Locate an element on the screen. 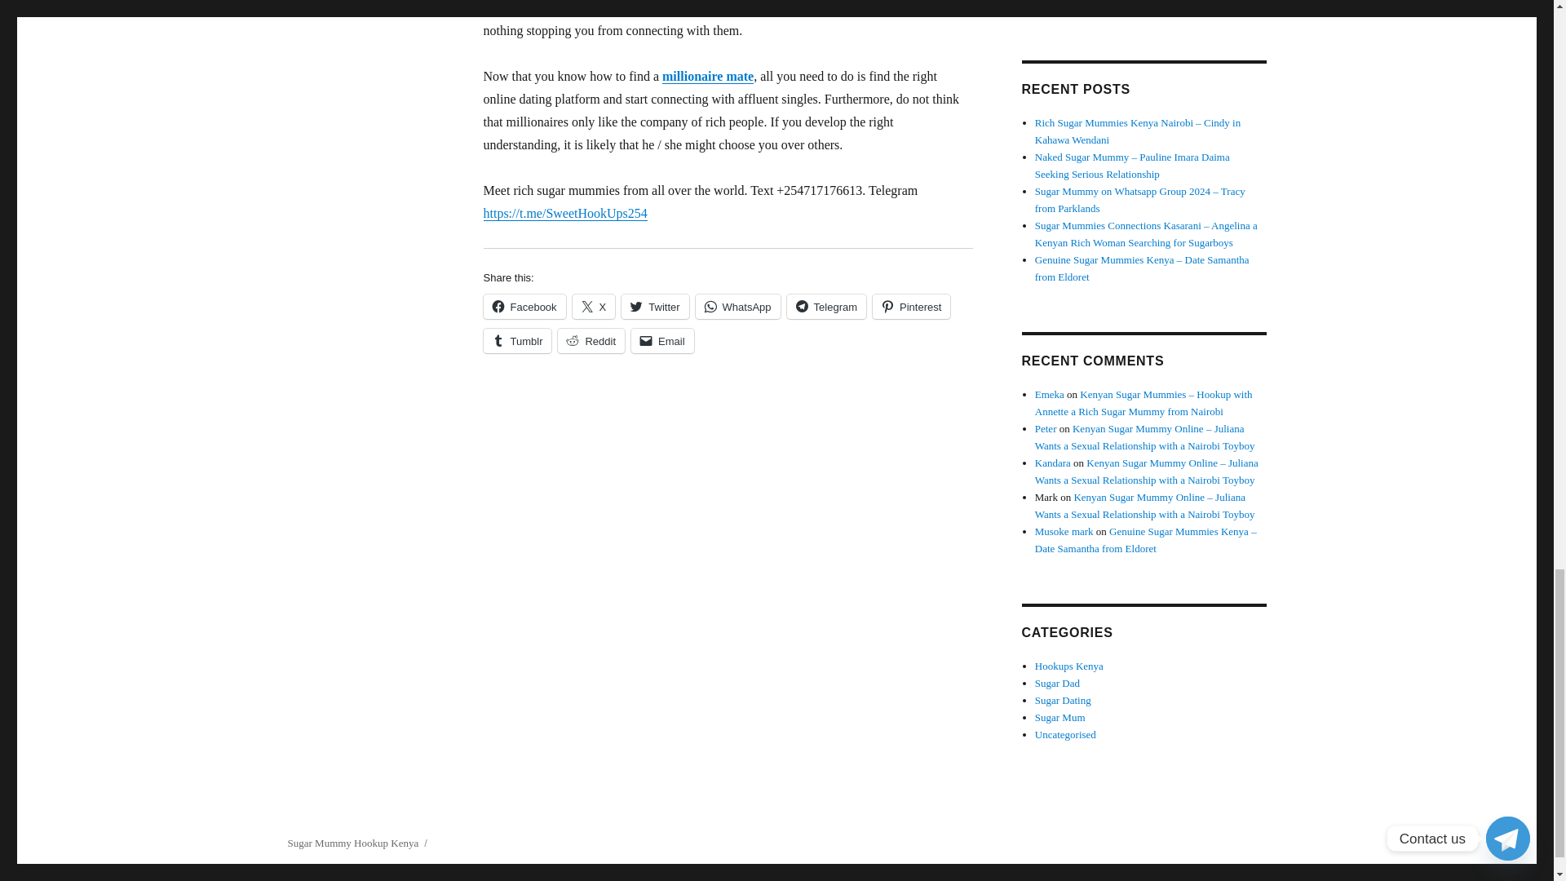 The image size is (1566, 881). Click to share on Twitter is located at coordinates (655, 306).